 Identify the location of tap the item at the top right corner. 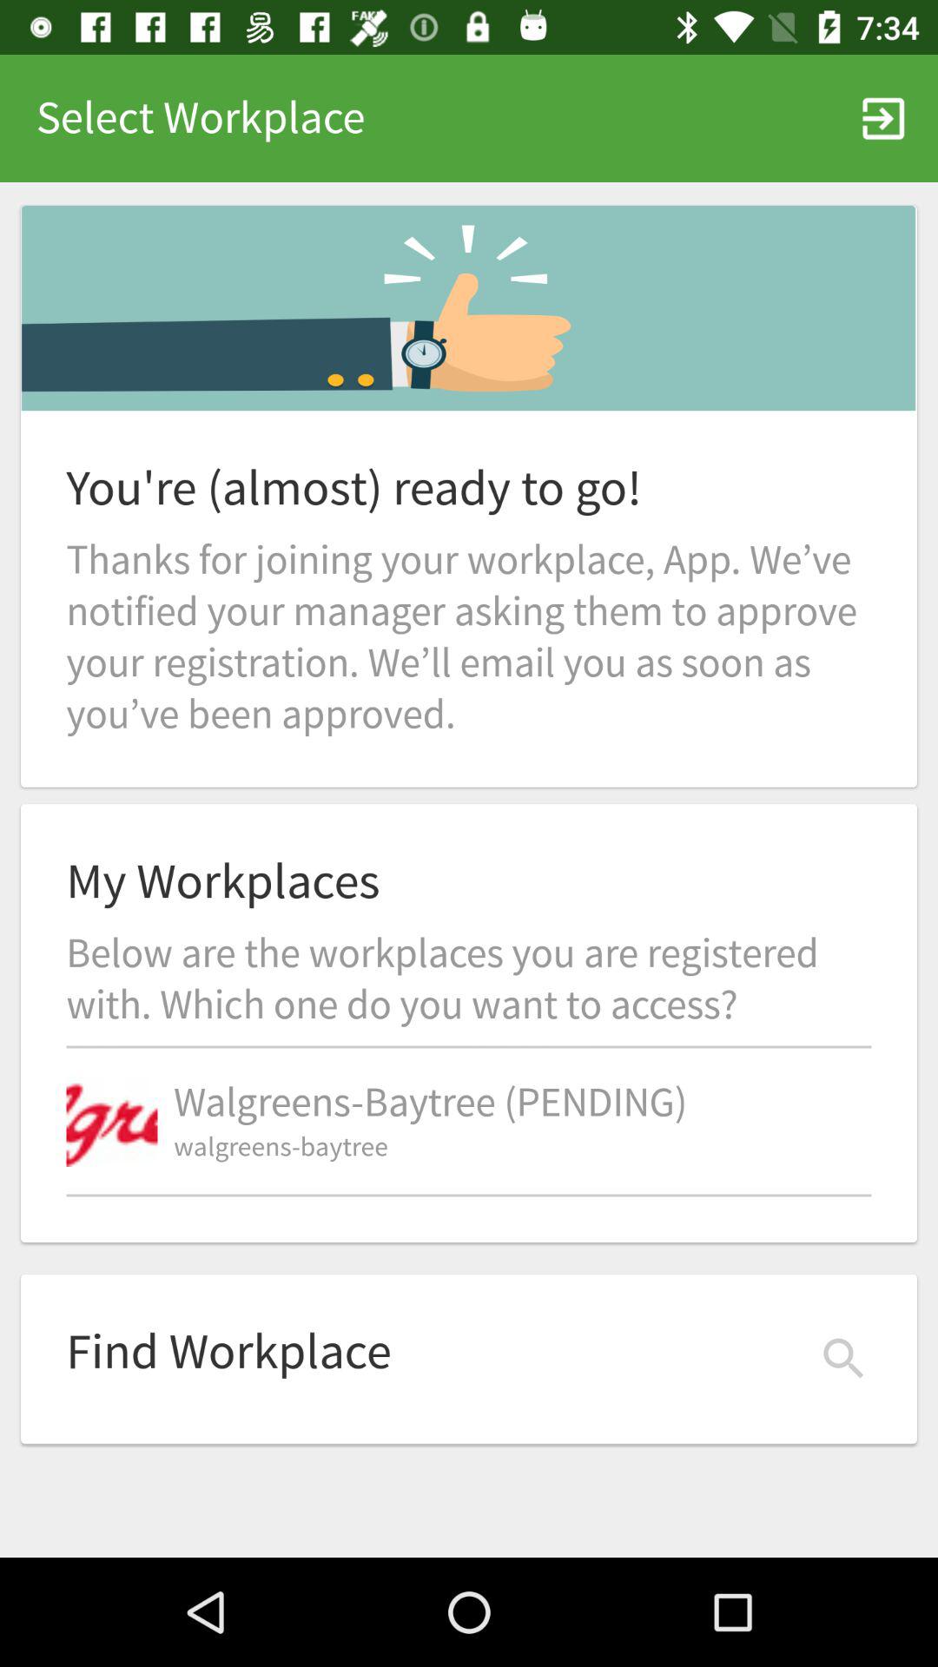
(882, 118).